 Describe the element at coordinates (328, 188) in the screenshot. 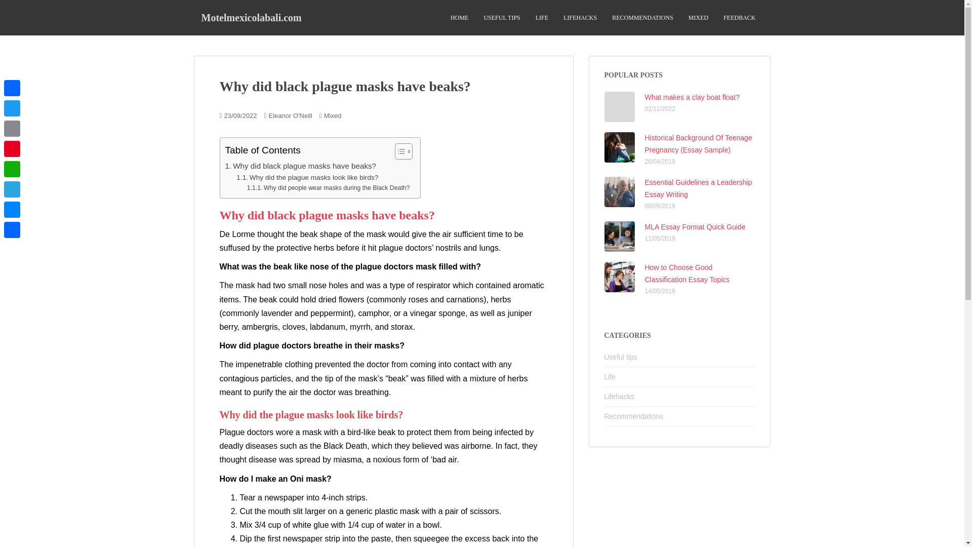

I see `Why did people wear masks during the Black Death?` at that location.